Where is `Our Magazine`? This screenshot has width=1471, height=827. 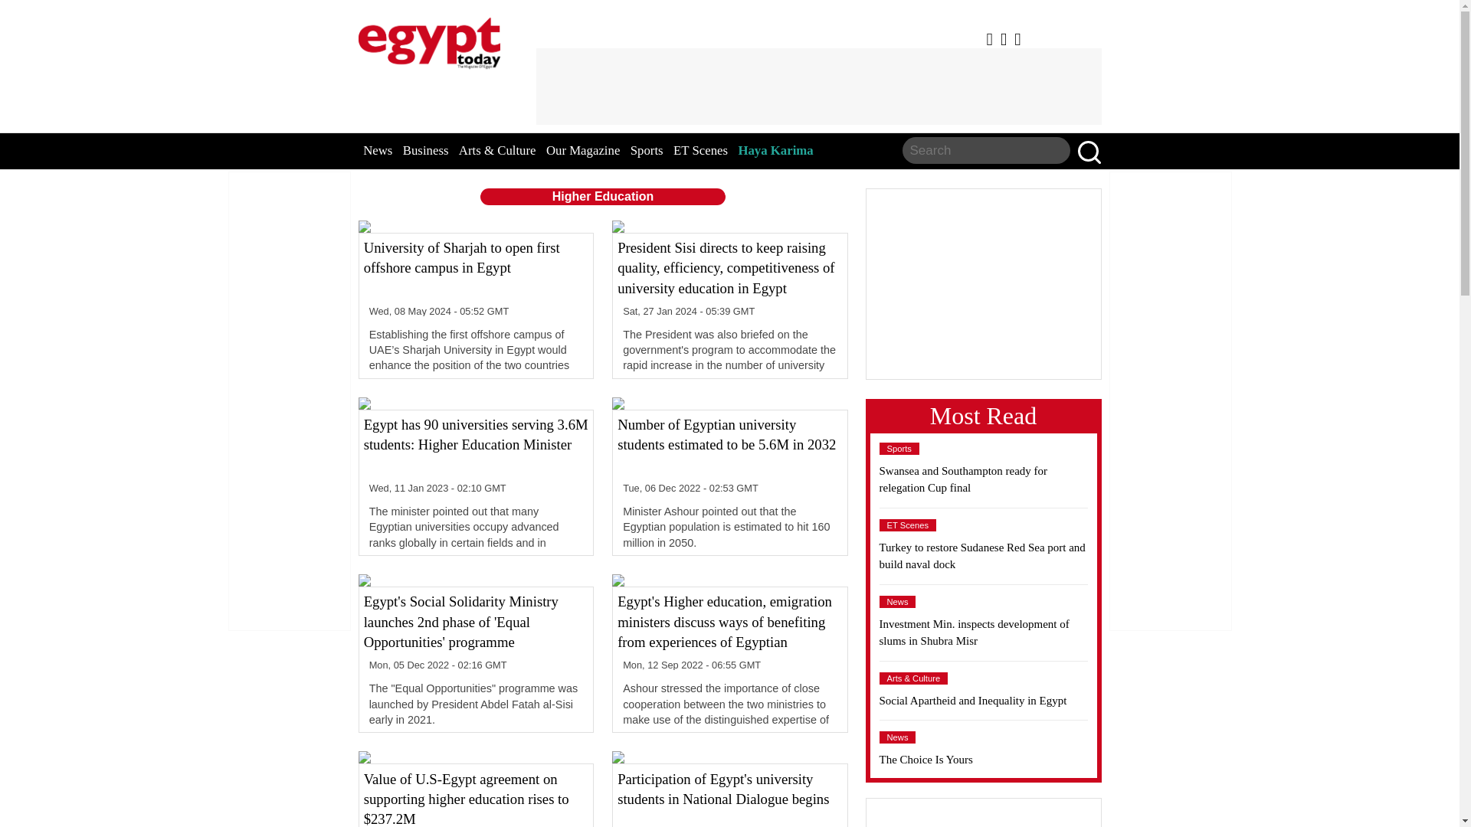
Our Magazine is located at coordinates (582, 151).